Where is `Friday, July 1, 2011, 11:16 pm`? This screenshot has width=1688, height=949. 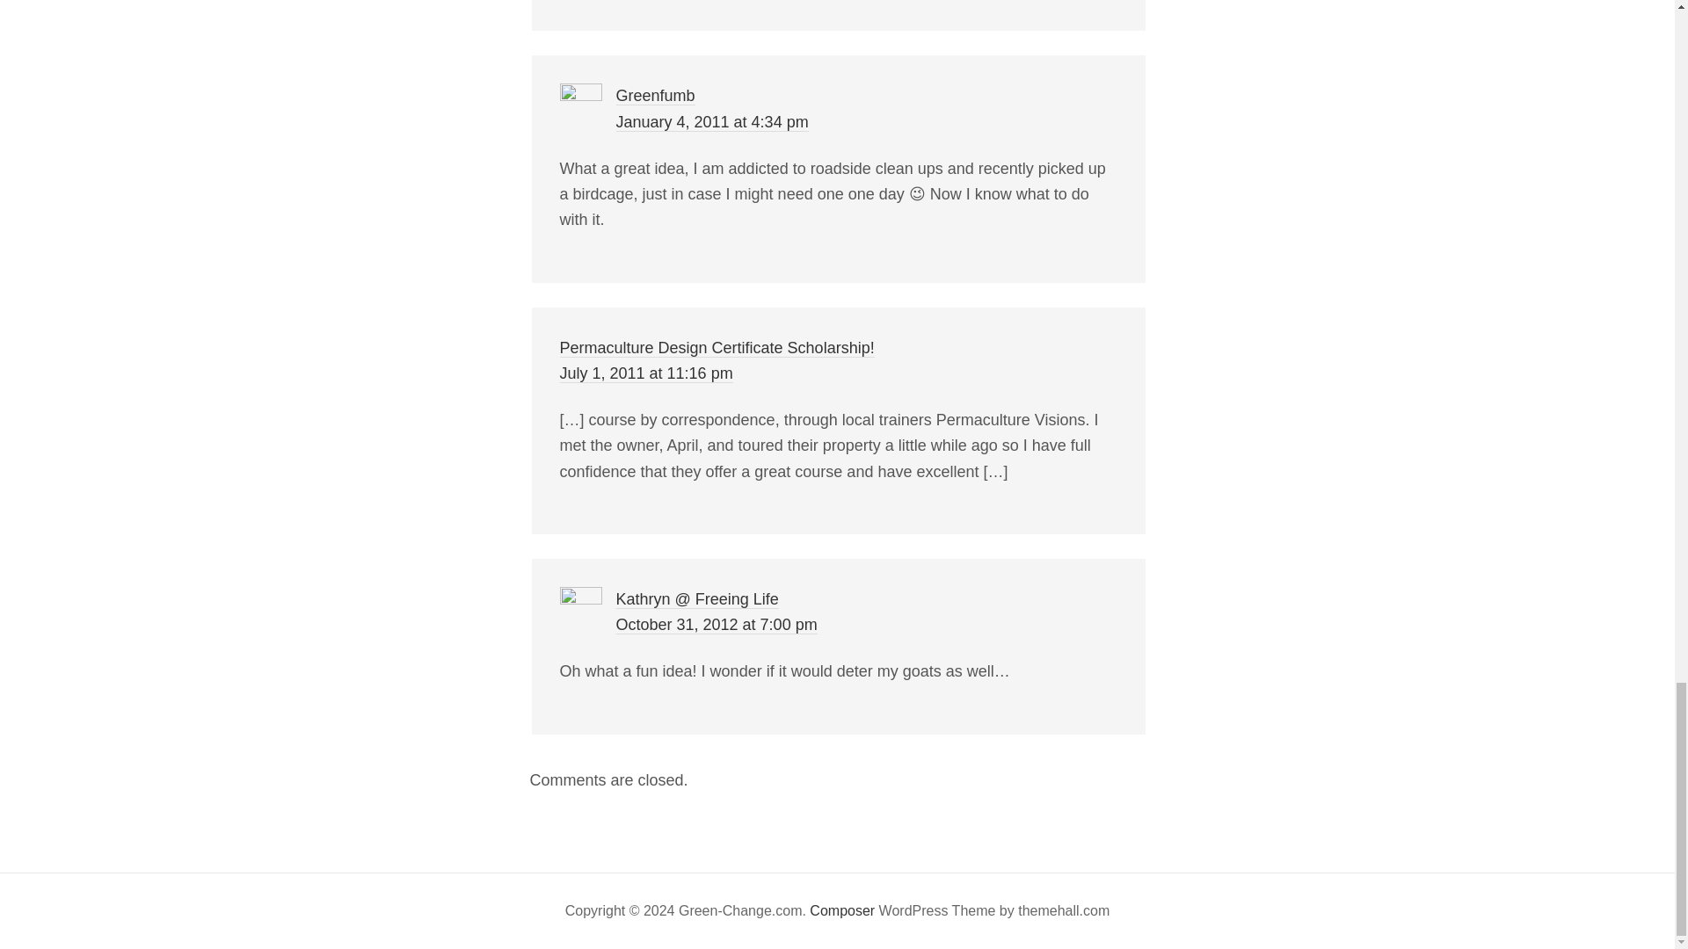 Friday, July 1, 2011, 11:16 pm is located at coordinates (645, 373).